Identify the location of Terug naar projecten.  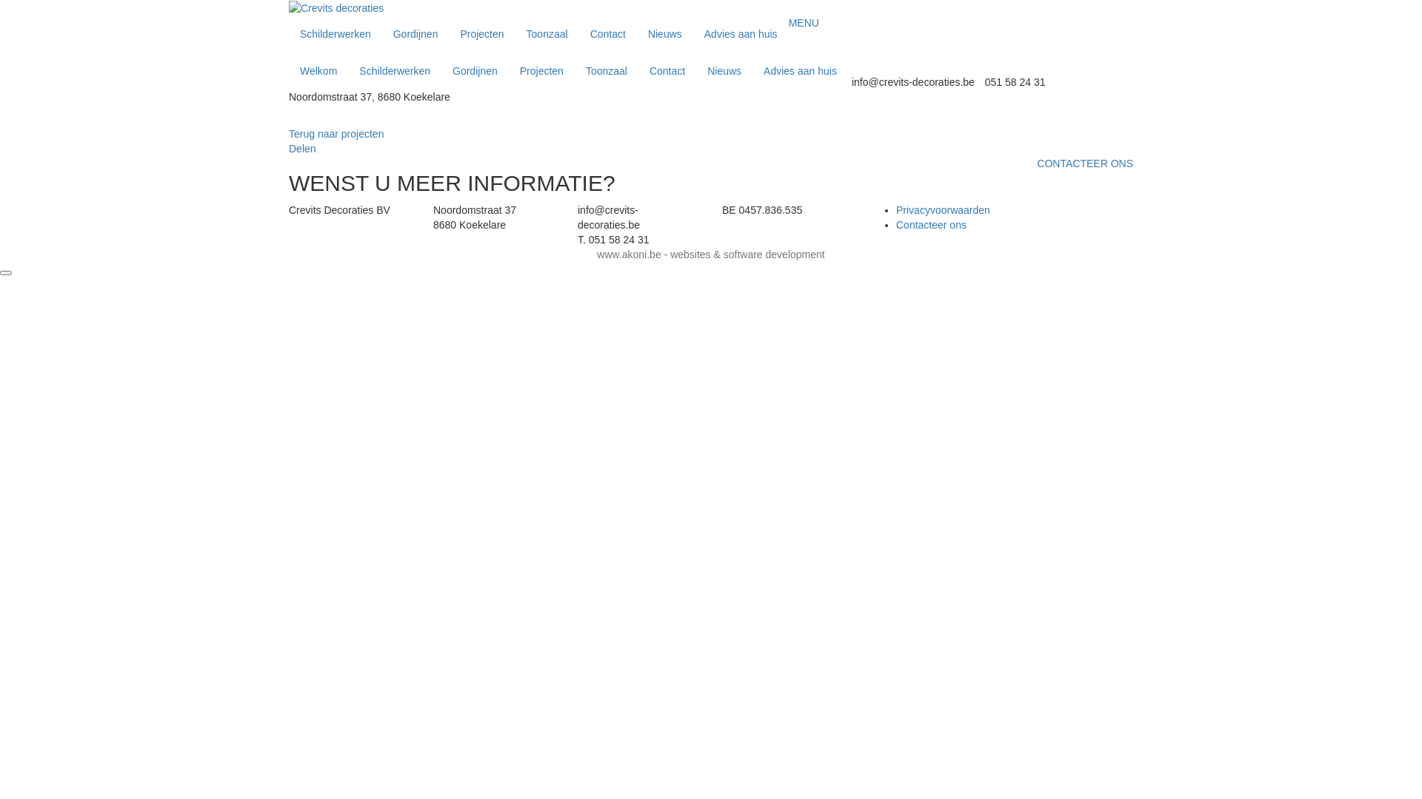
(336, 134).